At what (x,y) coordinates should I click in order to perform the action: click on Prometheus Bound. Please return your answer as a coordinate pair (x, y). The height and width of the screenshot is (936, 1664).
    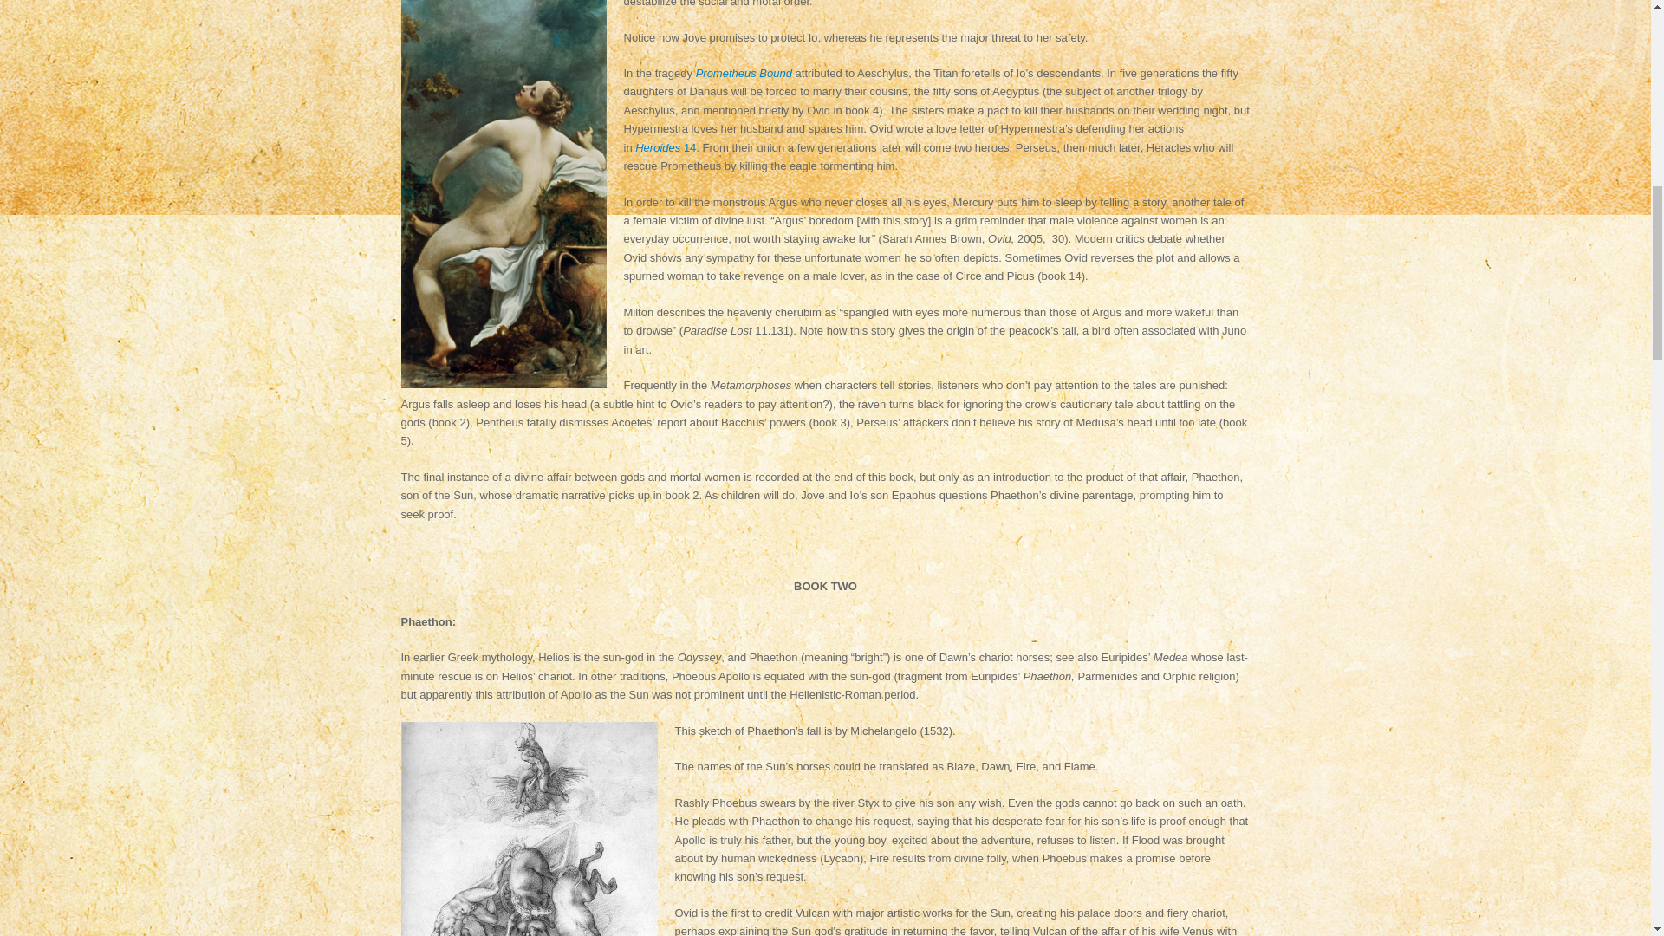
    Looking at the image, I should click on (744, 73).